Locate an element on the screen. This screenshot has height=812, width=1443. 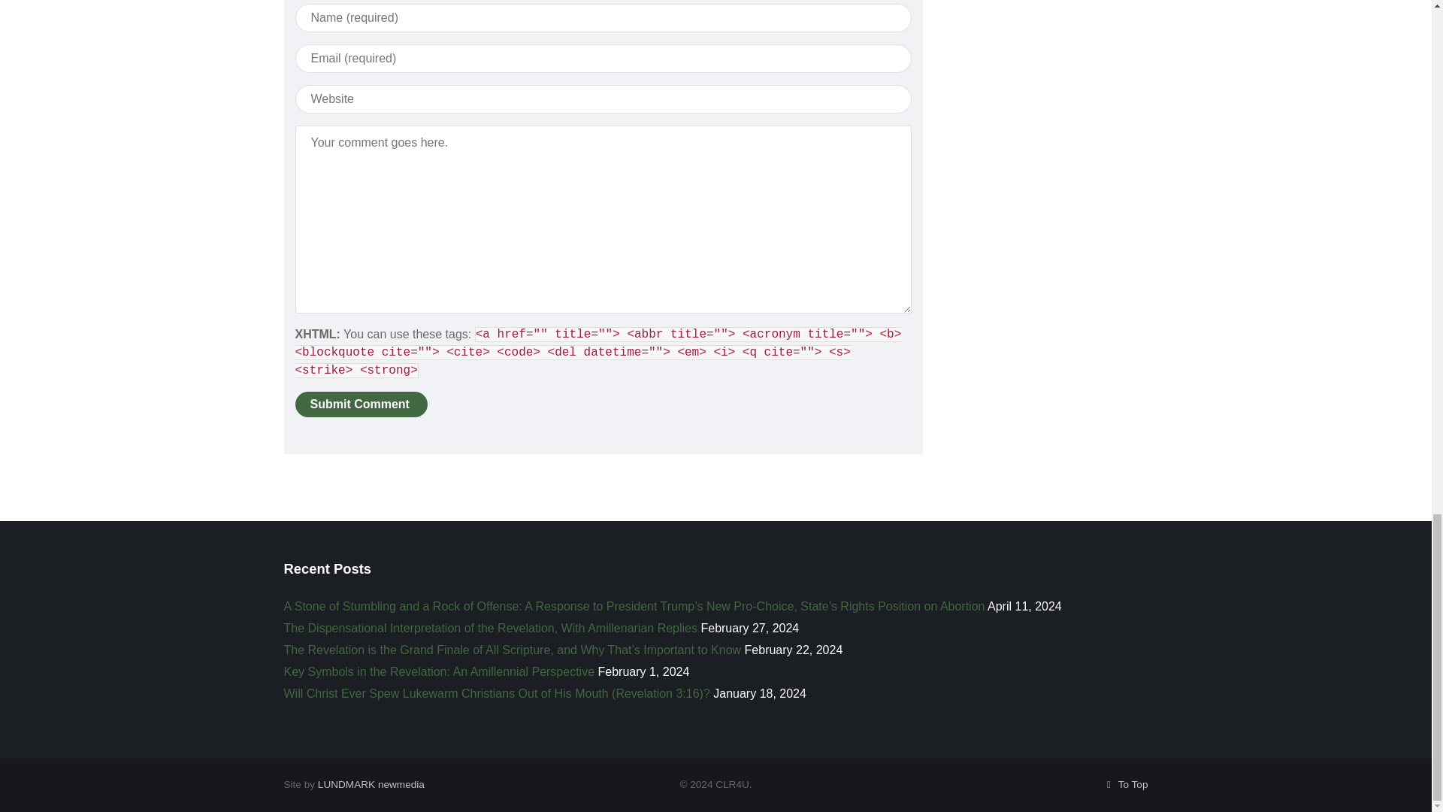
LUNDMARK newmedia is located at coordinates (371, 783).